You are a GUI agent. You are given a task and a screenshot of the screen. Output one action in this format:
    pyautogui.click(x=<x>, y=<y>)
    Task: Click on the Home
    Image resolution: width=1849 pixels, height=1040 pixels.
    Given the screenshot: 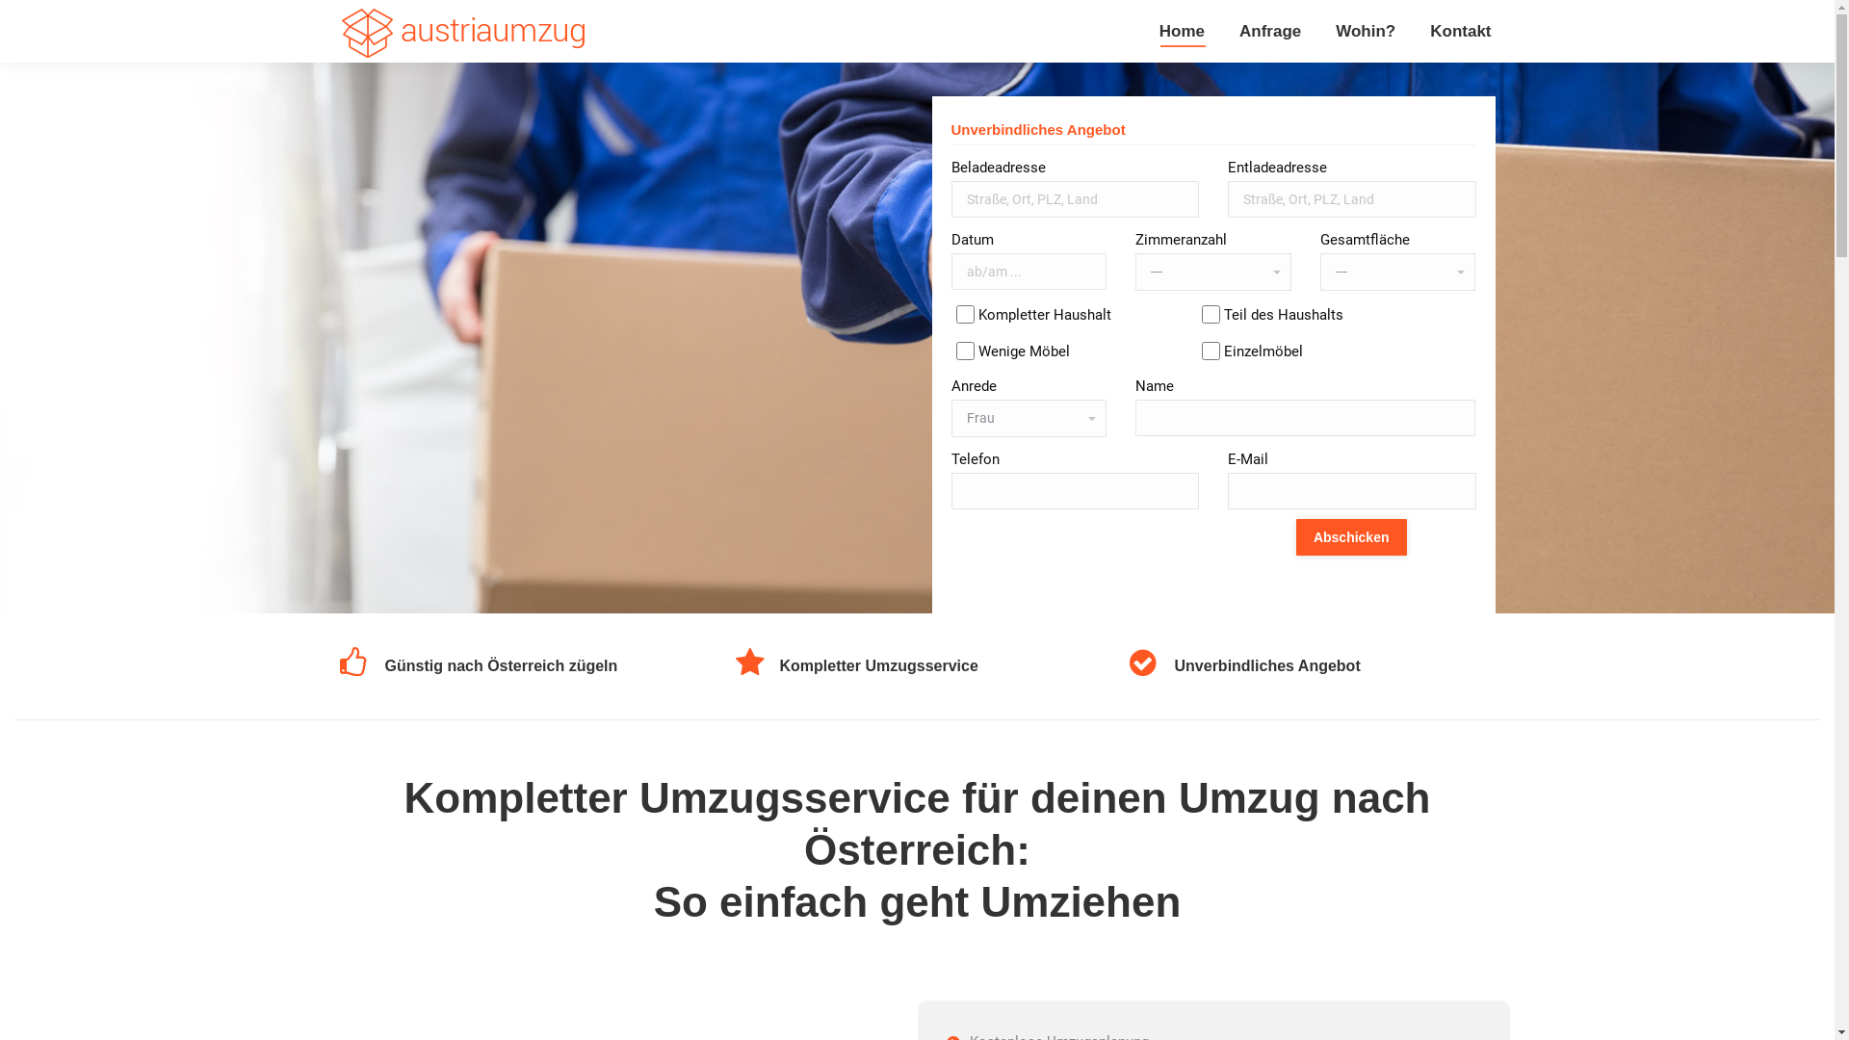 What is the action you would take?
    pyautogui.click(x=1183, y=31)
    